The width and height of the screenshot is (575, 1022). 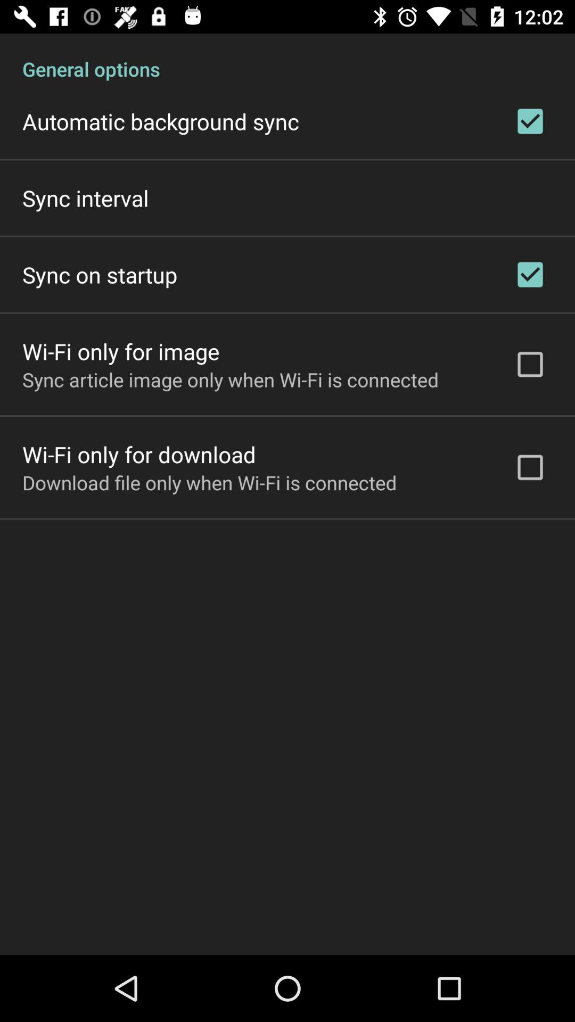 I want to click on scroll until the sync article image, so click(x=231, y=380).